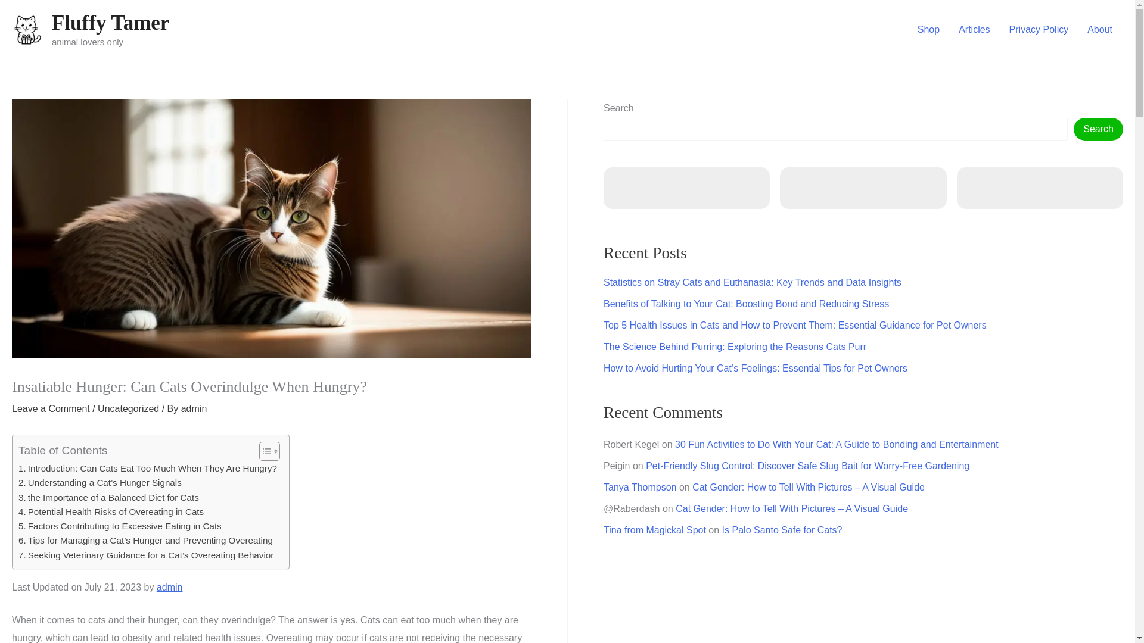  I want to click on About, so click(1100, 29).